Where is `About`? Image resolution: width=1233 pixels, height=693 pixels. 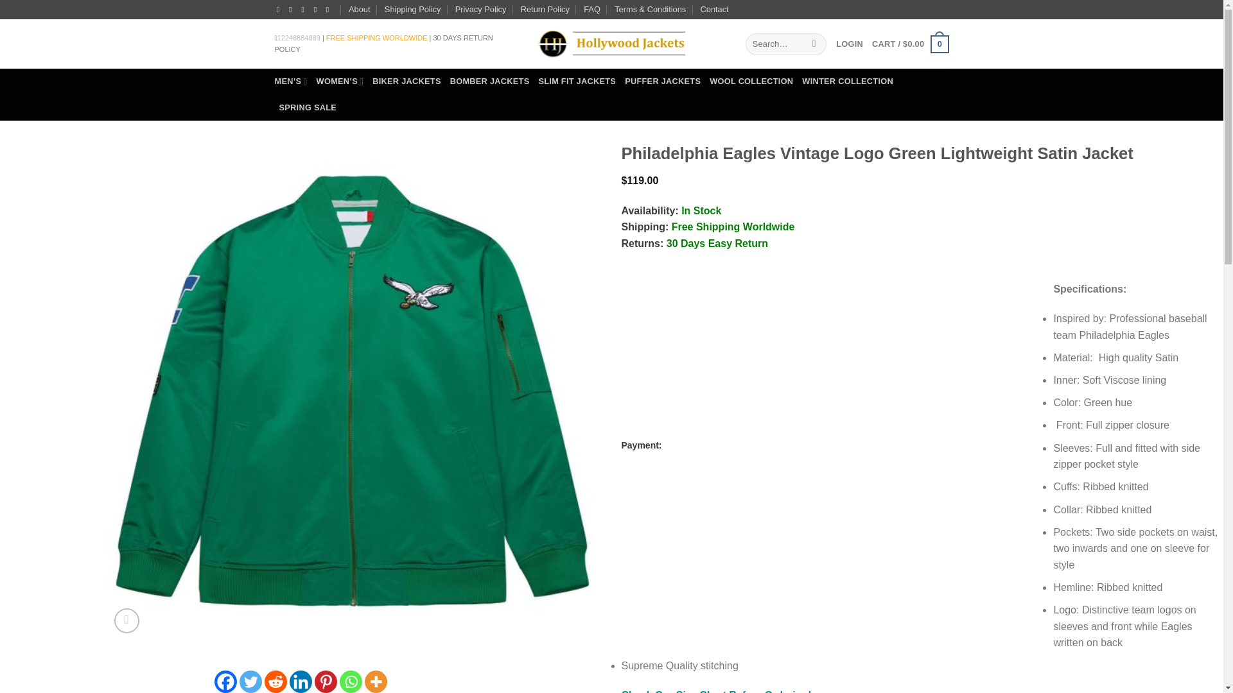
About is located at coordinates (360, 10).